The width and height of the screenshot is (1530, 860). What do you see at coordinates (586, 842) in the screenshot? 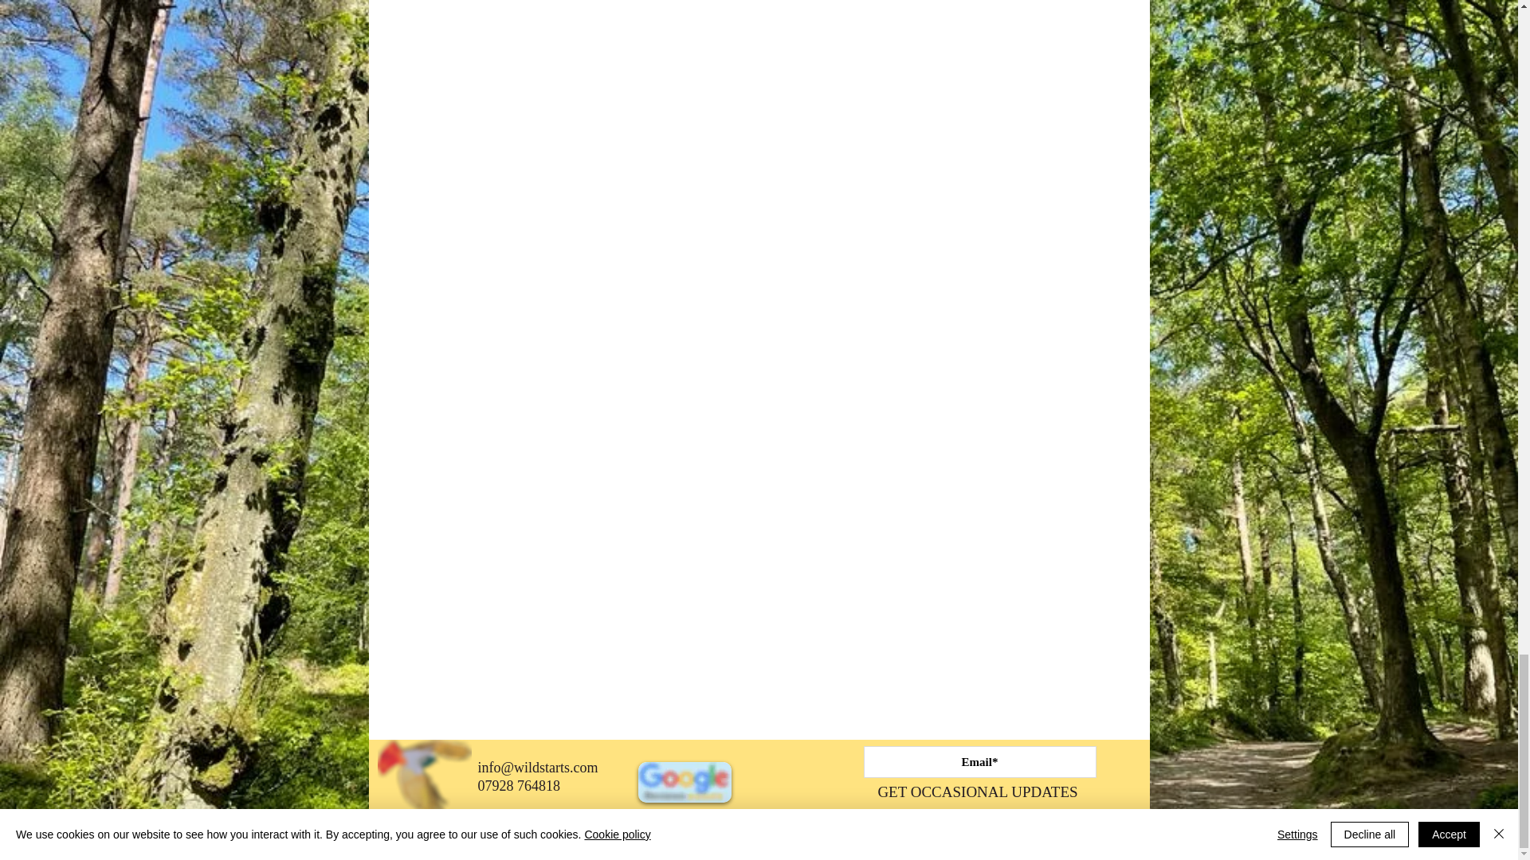
I see `Terms and Conditions` at bounding box center [586, 842].